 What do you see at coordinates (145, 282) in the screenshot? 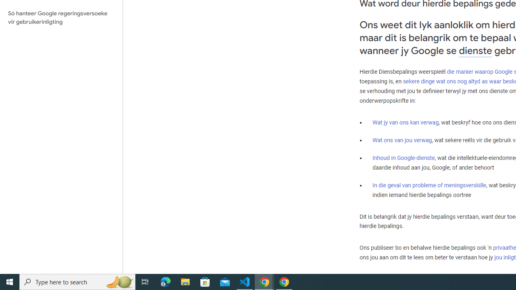
I see `Task View` at bounding box center [145, 282].